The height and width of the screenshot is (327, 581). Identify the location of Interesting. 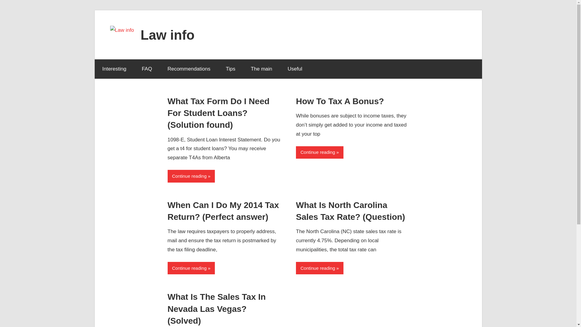
(114, 69).